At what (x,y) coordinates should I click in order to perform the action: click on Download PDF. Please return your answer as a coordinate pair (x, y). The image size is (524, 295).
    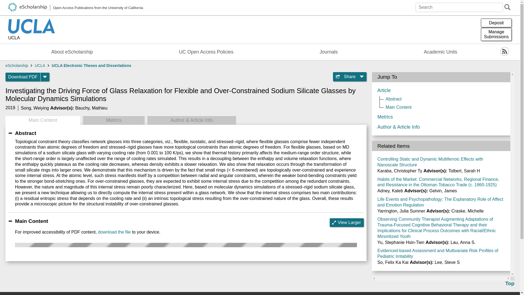
    Looking at the image, I should click on (114, 232).